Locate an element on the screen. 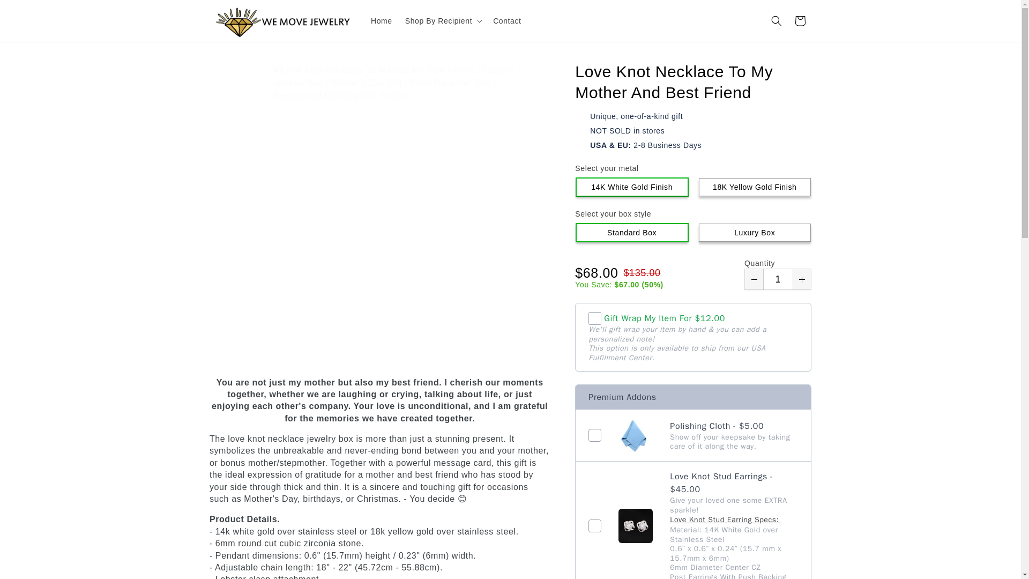  on is located at coordinates (595, 435).